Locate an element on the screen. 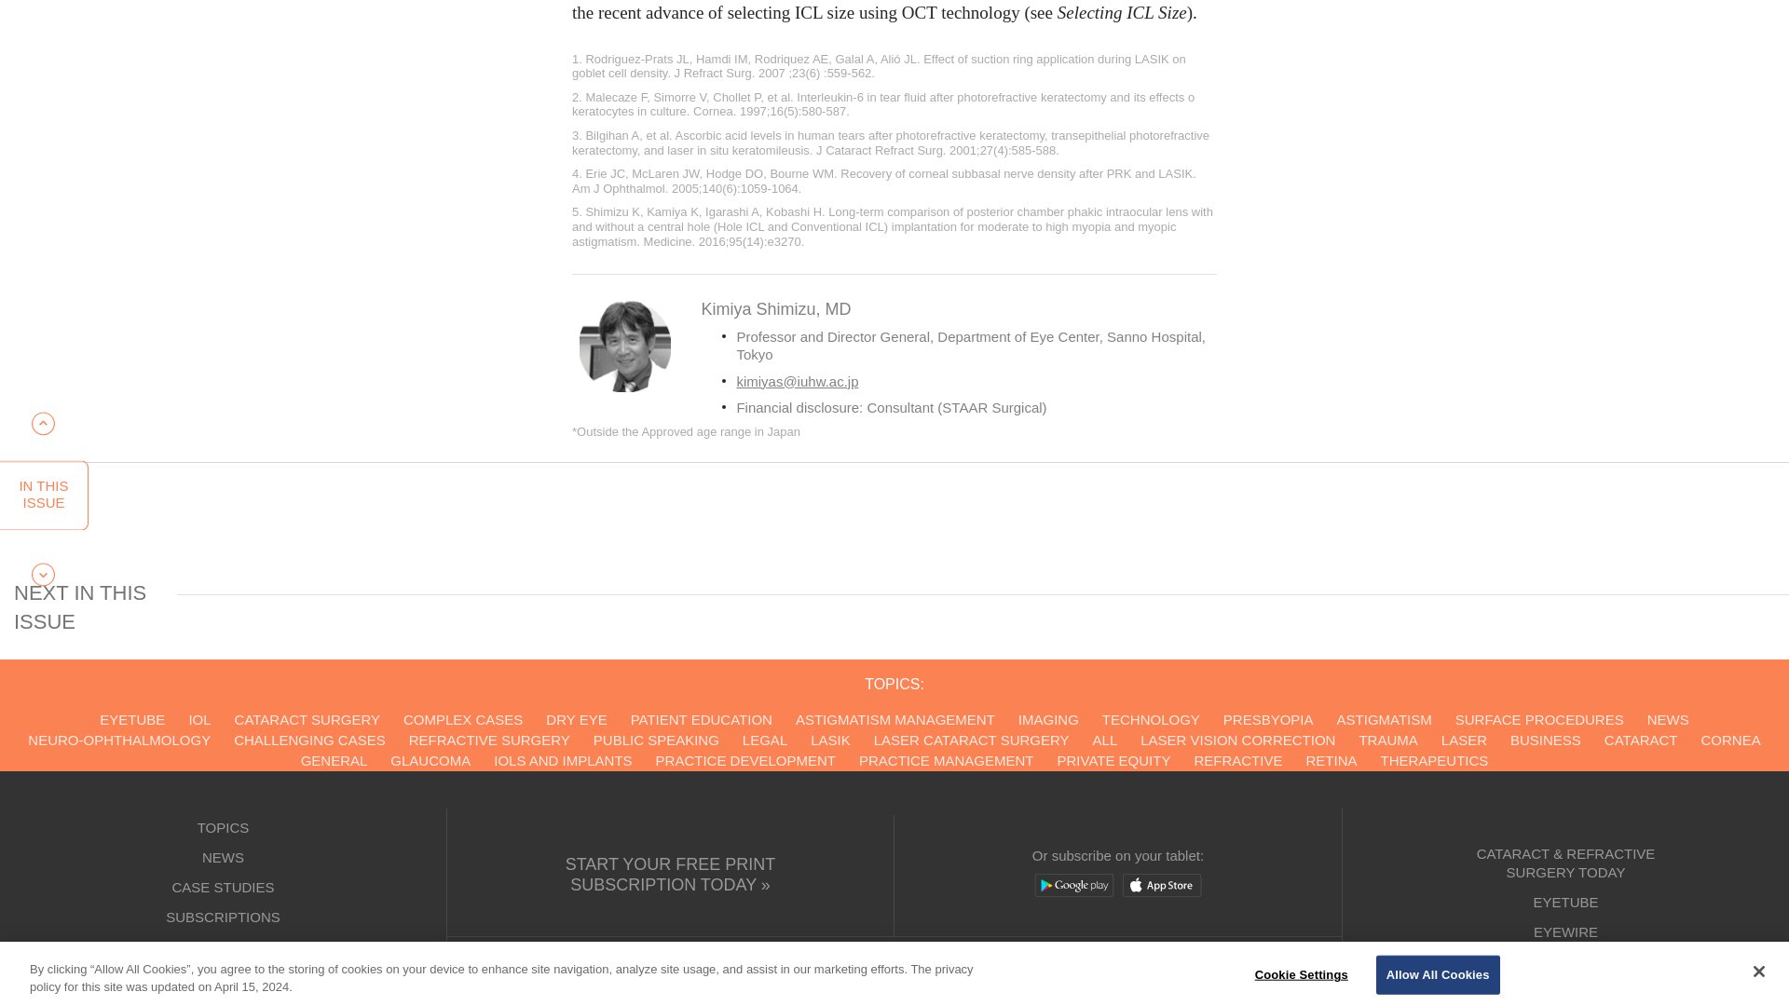  View all post filed under News is located at coordinates (1668, 719).